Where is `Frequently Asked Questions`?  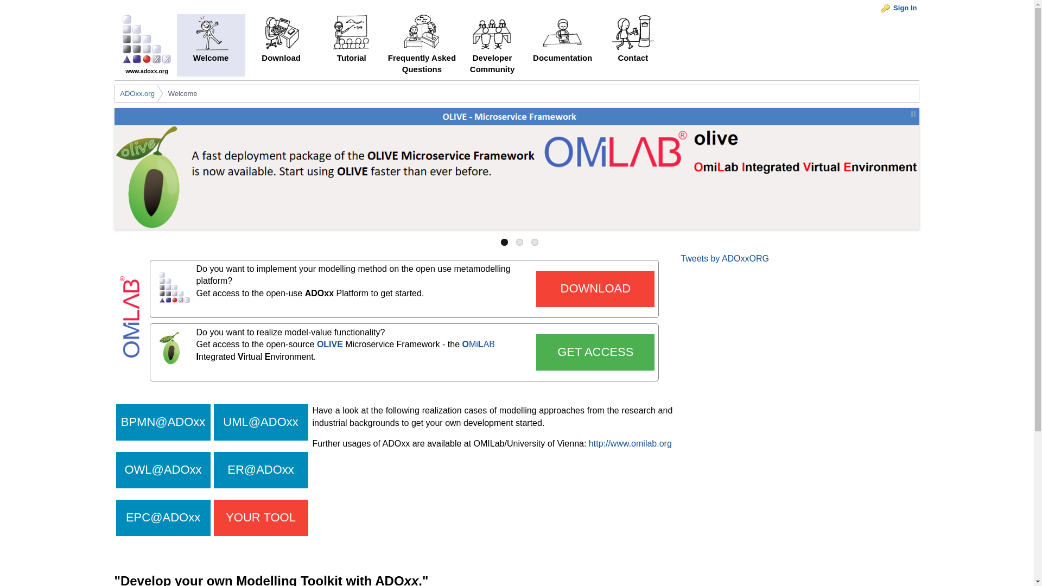
Frequently Asked Questions is located at coordinates (422, 45).